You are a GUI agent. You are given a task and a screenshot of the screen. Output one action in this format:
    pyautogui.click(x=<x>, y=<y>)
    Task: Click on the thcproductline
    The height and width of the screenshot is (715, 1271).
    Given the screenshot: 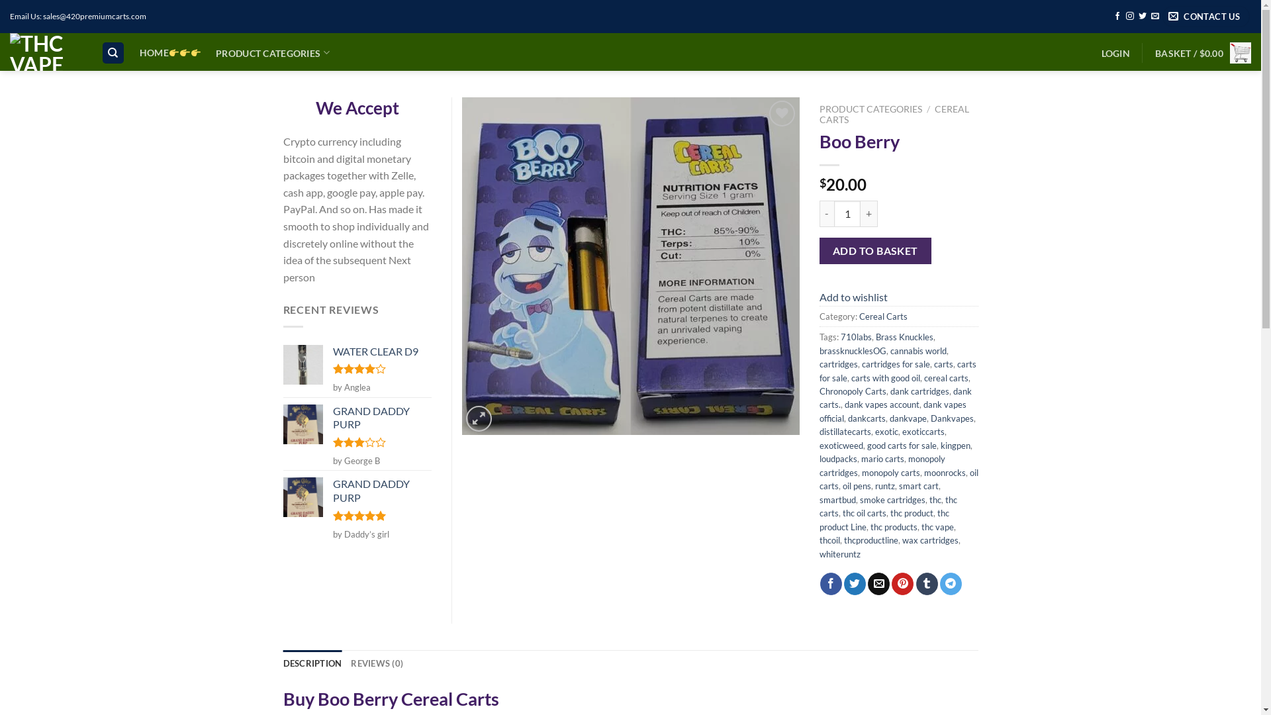 What is the action you would take?
    pyautogui.click(x=871, y=540)
    